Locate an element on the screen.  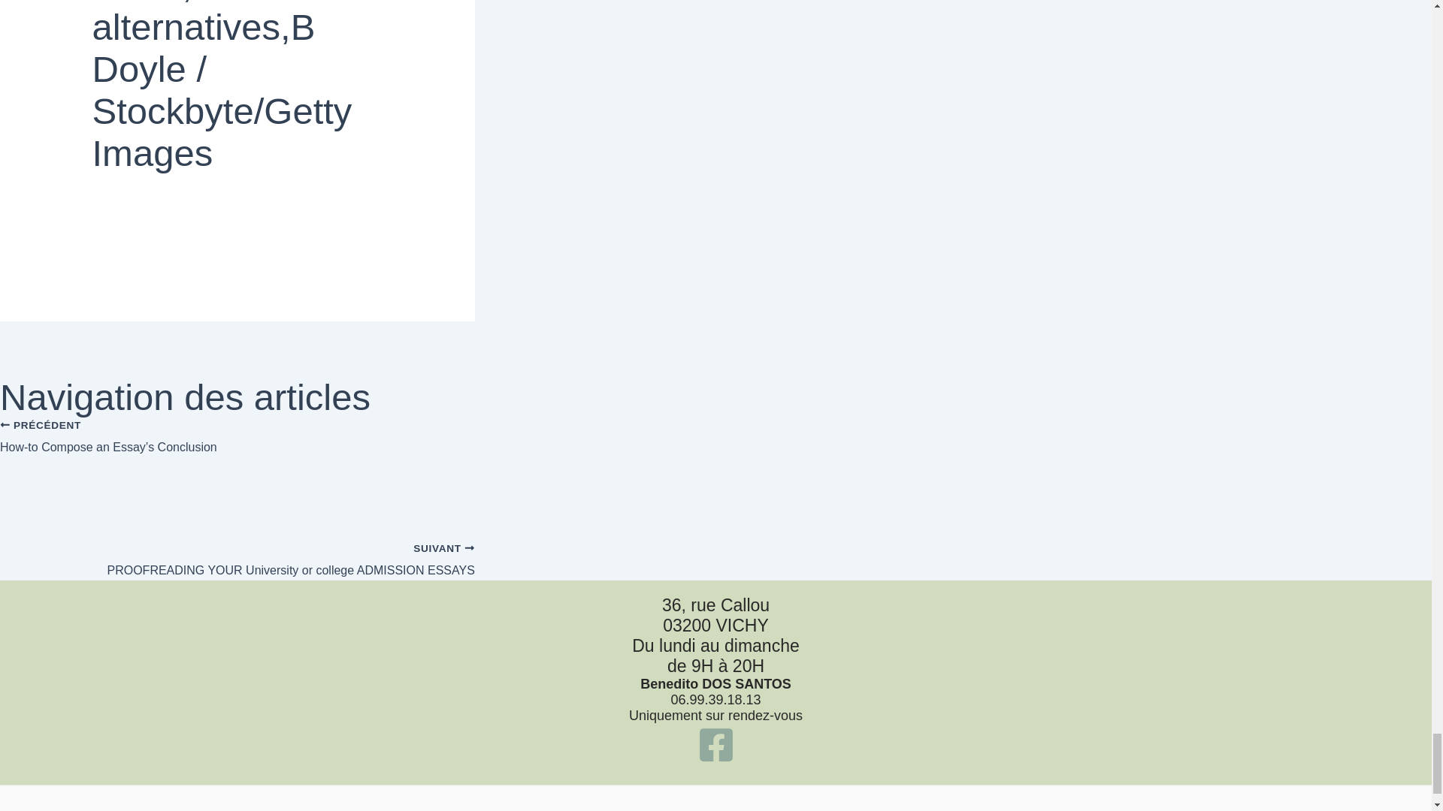
How-to Compose an Essay's Conclusion is located at coordinates (237, 455).